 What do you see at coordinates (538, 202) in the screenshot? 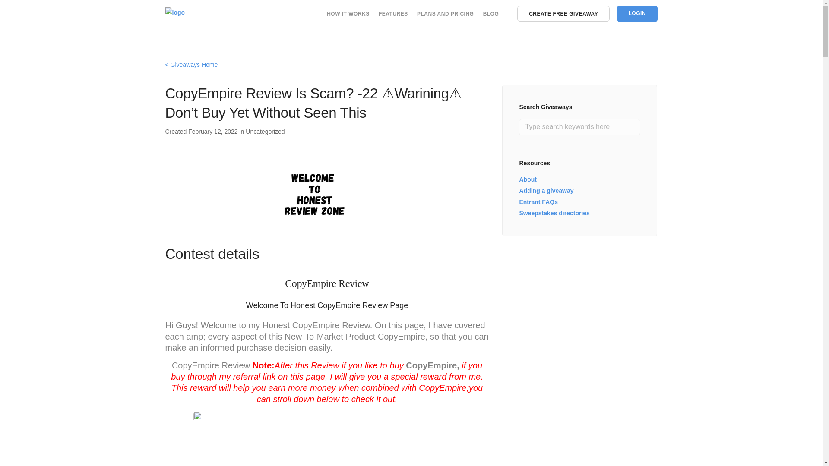
I see `Entrant FAQs` at bounding box center [538, 202].